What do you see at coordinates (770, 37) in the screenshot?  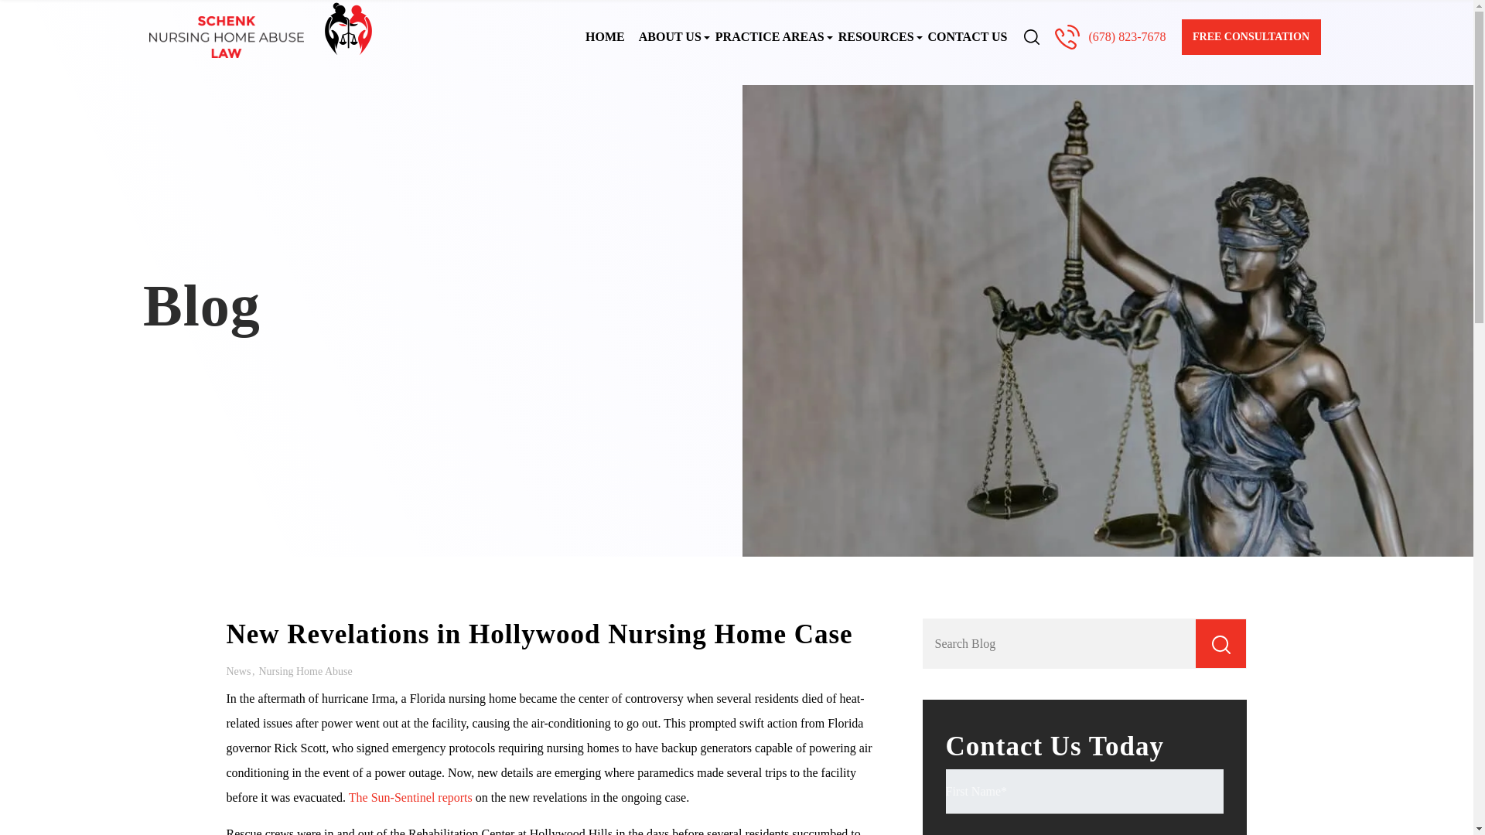 I see `PRACTICE AREAS` at bounding box center [770, 37].